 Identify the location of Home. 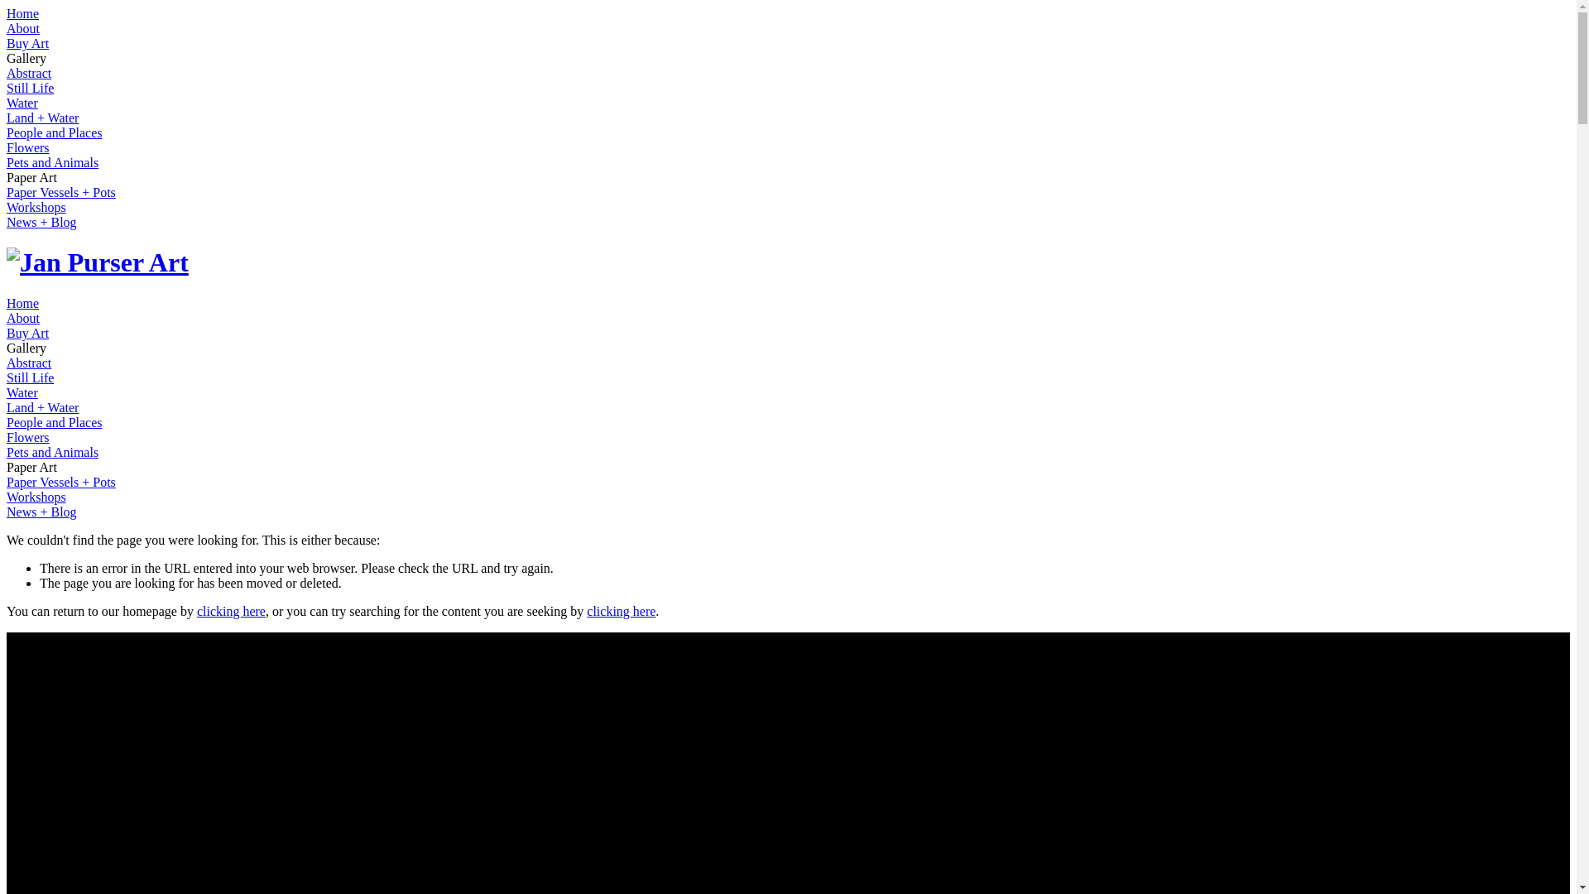
(23, 303).